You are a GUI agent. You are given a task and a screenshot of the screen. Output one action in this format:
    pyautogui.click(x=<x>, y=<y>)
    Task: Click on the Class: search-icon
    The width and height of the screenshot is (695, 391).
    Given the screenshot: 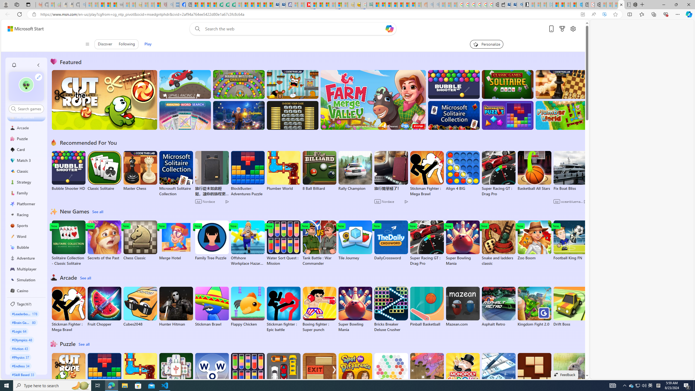 What is the action you would take?
    pyautogui.click(x=13, y=109)
    